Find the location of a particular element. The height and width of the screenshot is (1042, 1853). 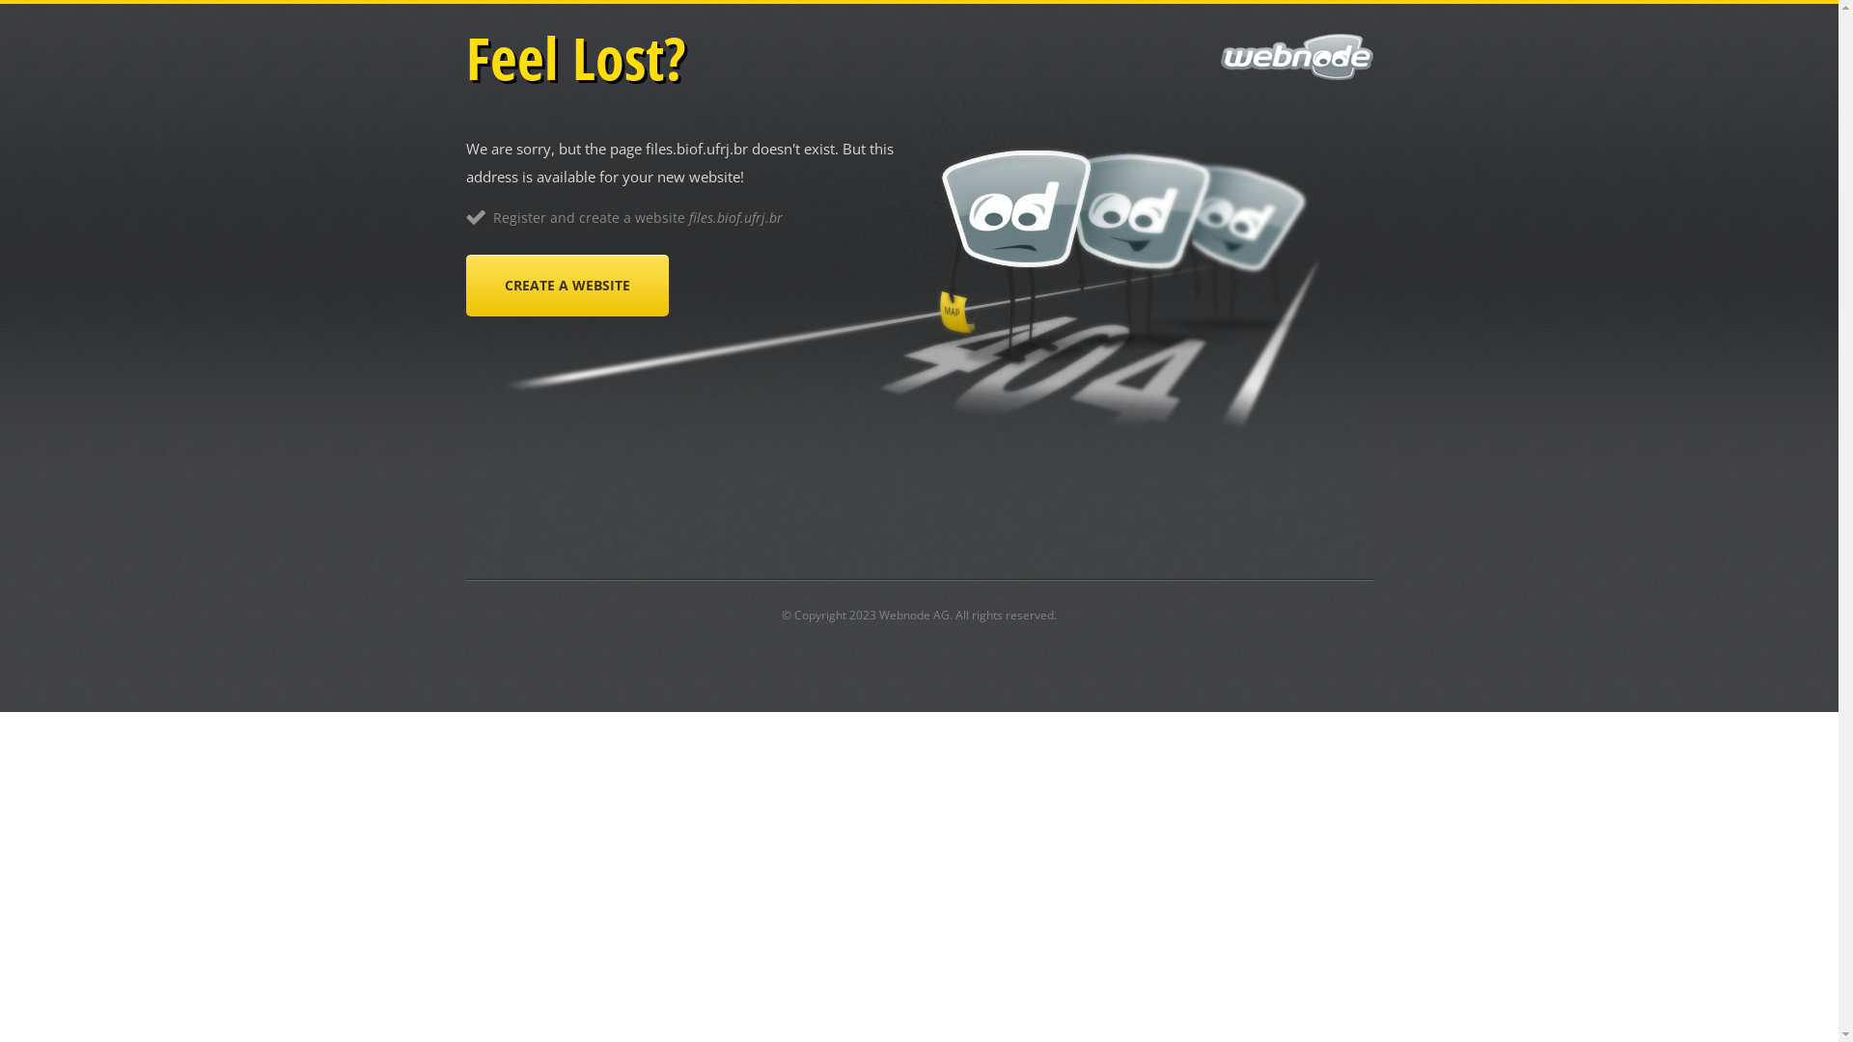

CREATE A WEBSITE is located at coordinates (567, 286).